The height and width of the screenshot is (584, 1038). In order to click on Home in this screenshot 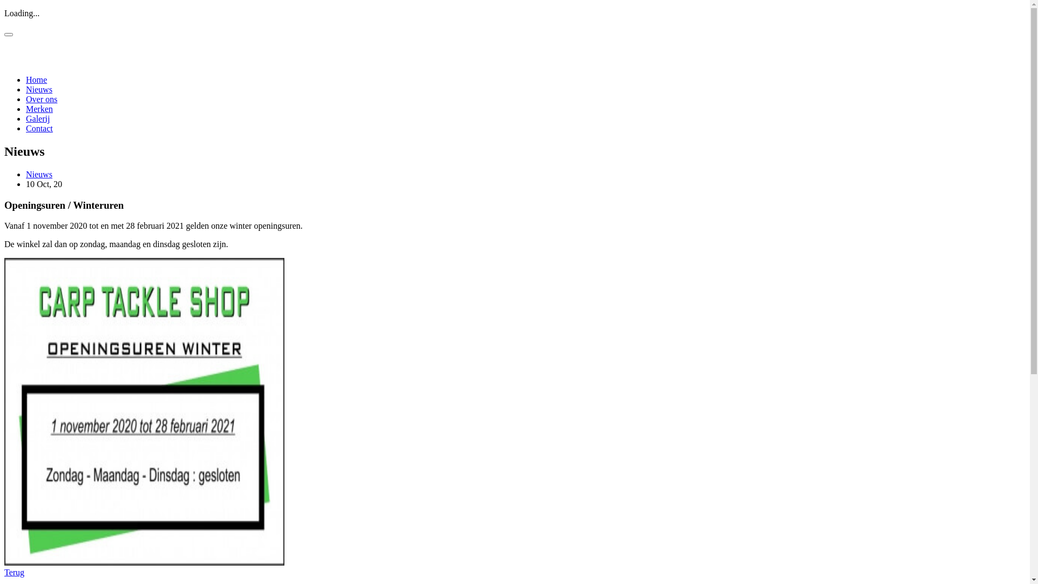, I will do `click(37, 79)`.